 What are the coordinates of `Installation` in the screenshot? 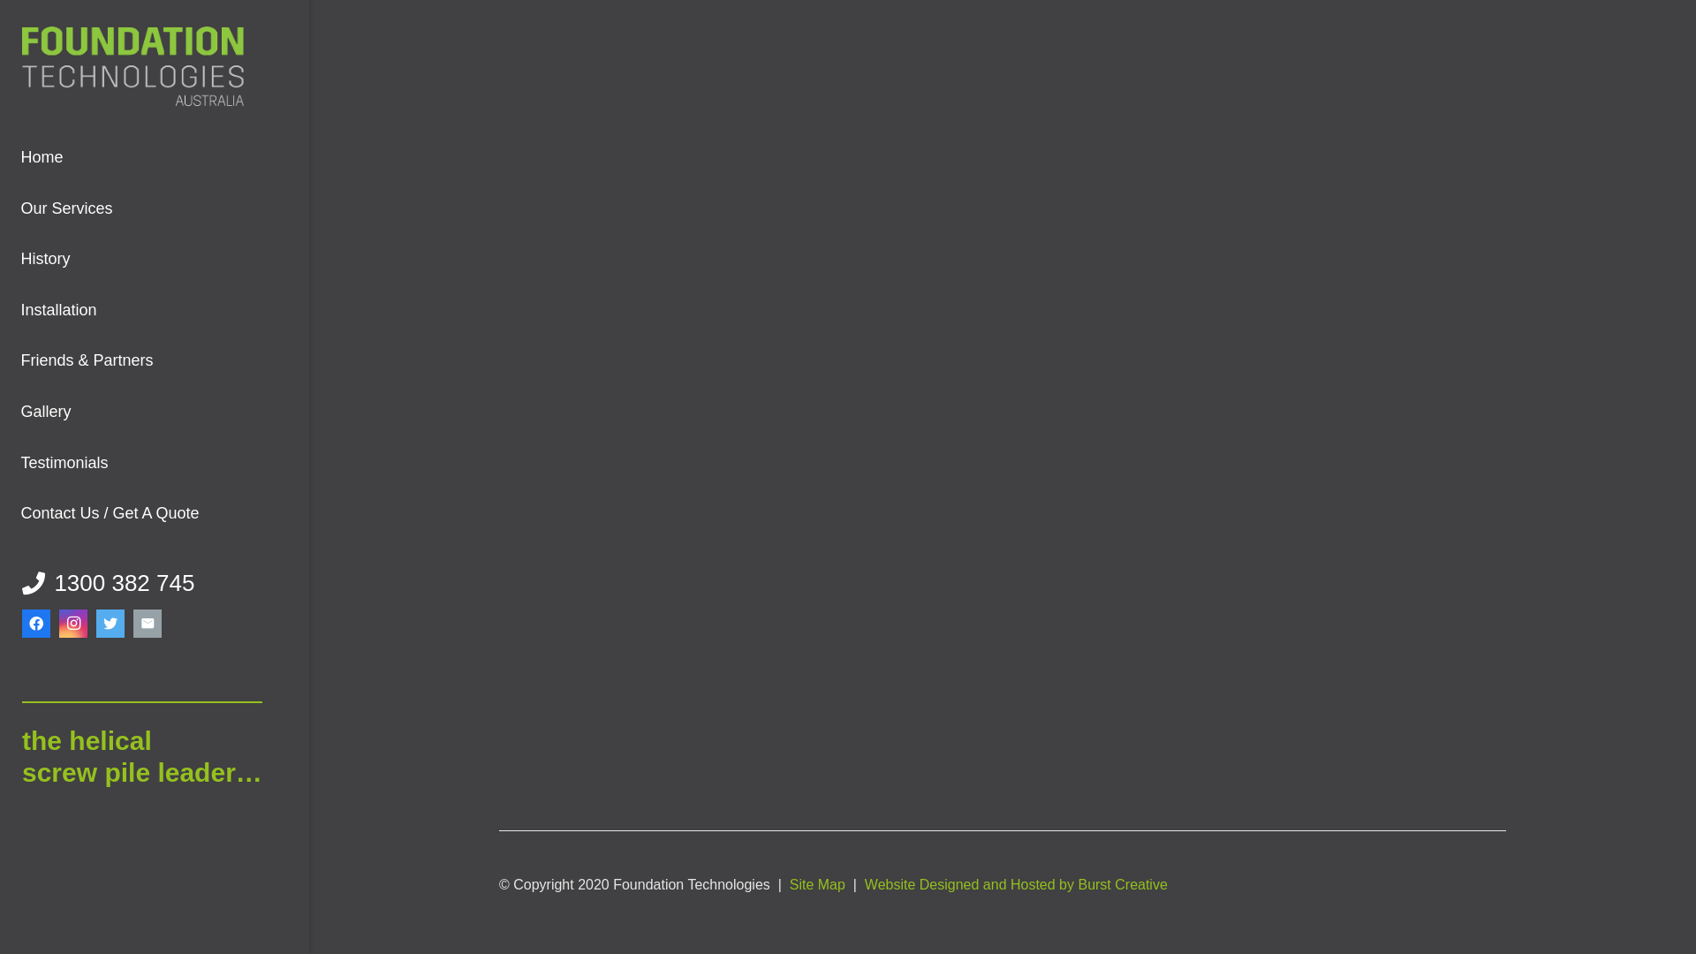 It's located at (155, 311).